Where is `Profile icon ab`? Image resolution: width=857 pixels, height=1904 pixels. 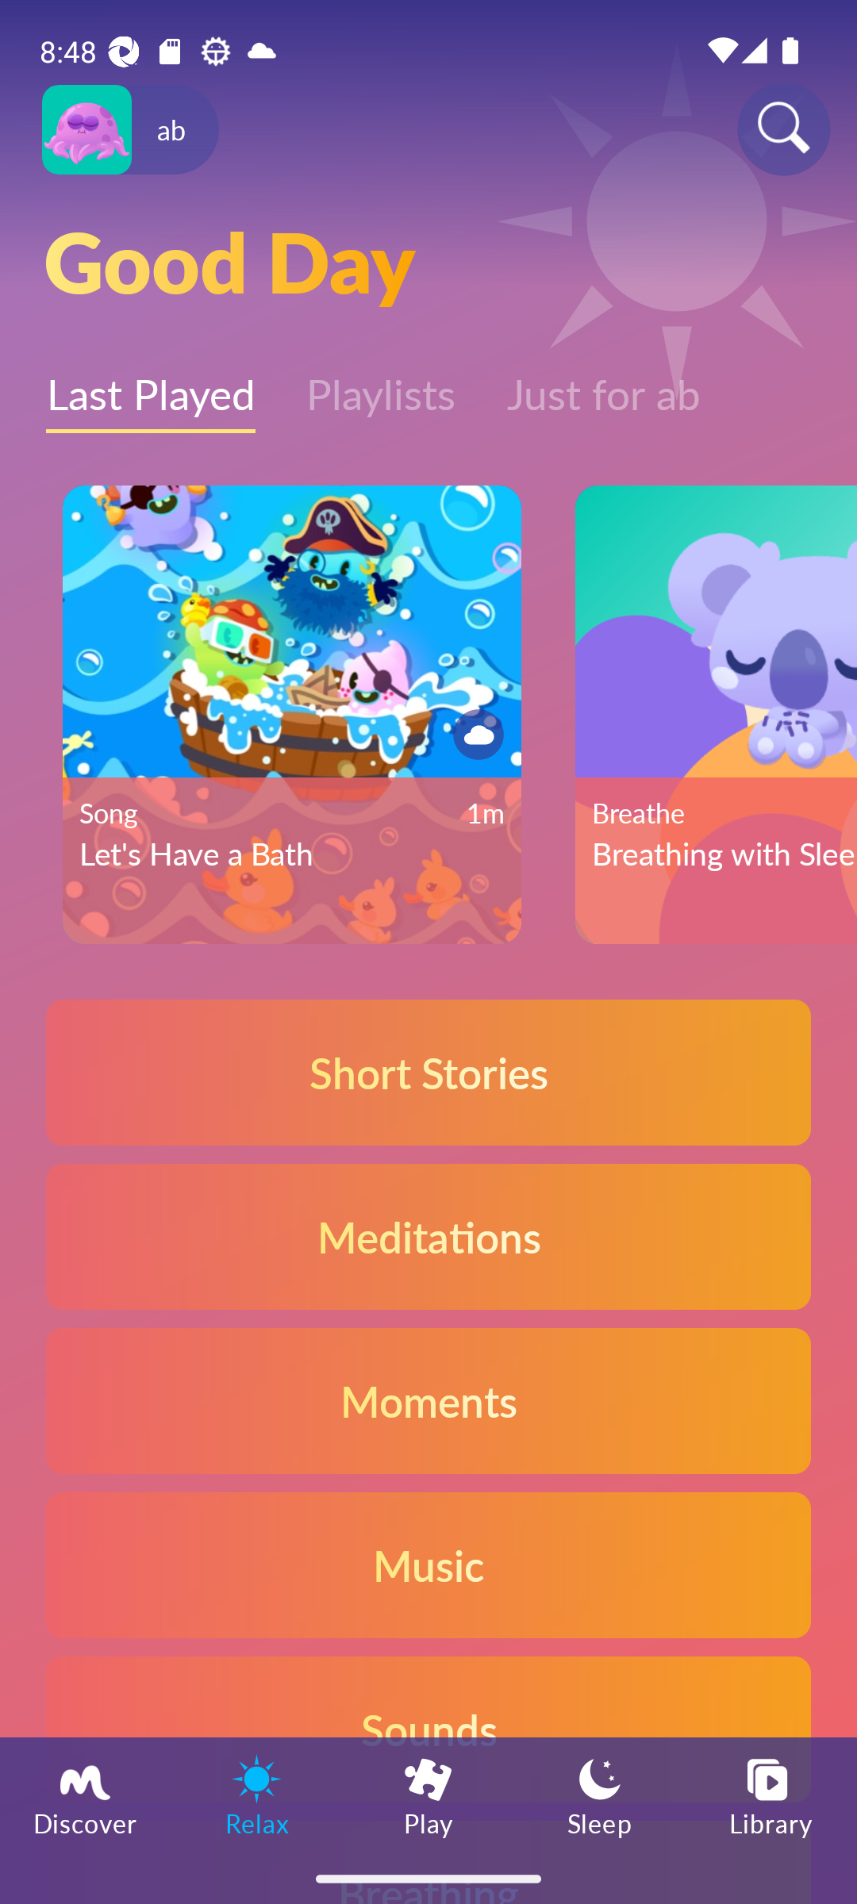
Profile icon ab is located at coordinates (130, 130).